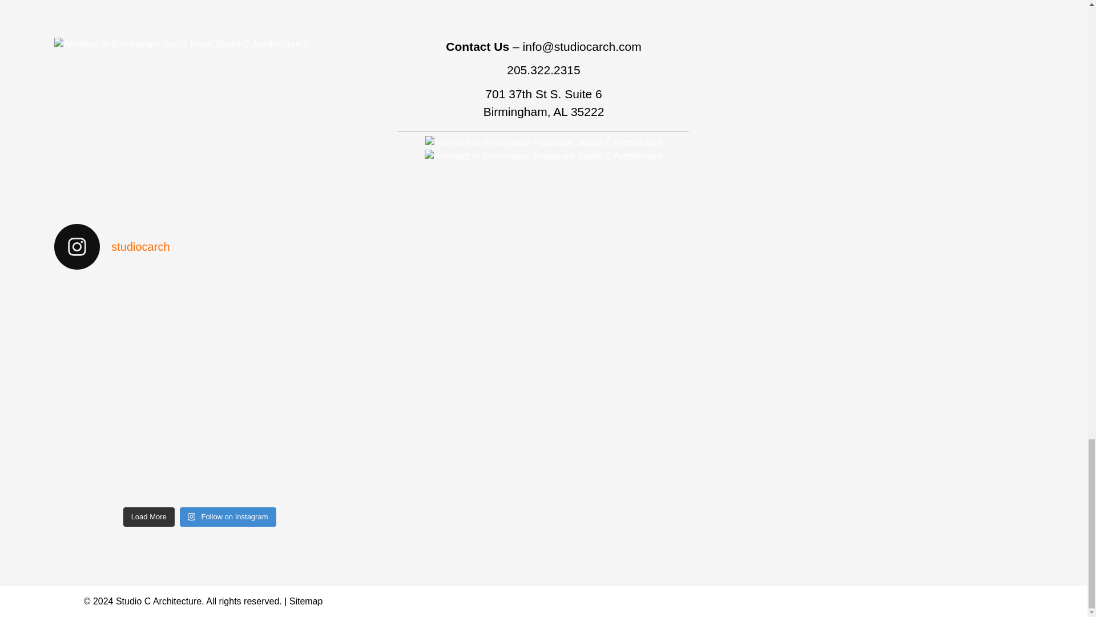 This screenshot has width=1096, height=617. What do you see at coordinates (148, 516) in the screenshot?
I see `Load More` at bounding box center [148, 516].